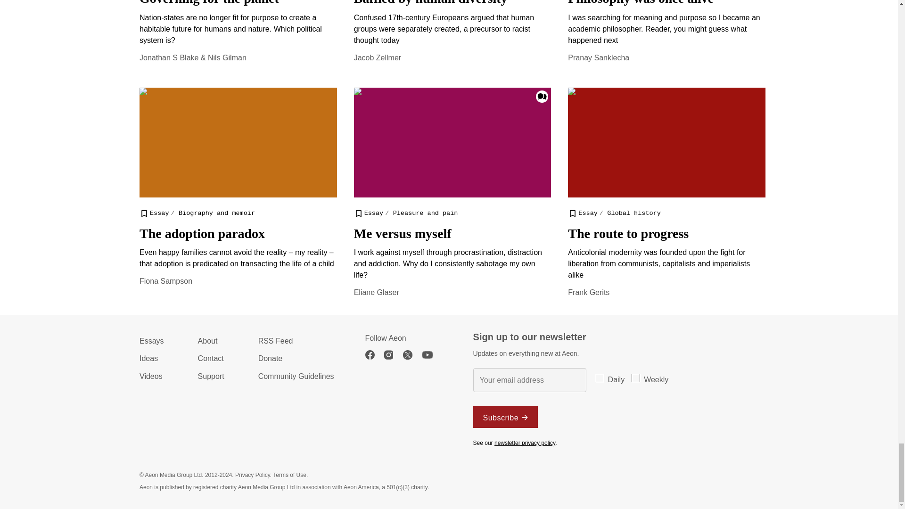  I want to click on Instagram, so click(393, 355).